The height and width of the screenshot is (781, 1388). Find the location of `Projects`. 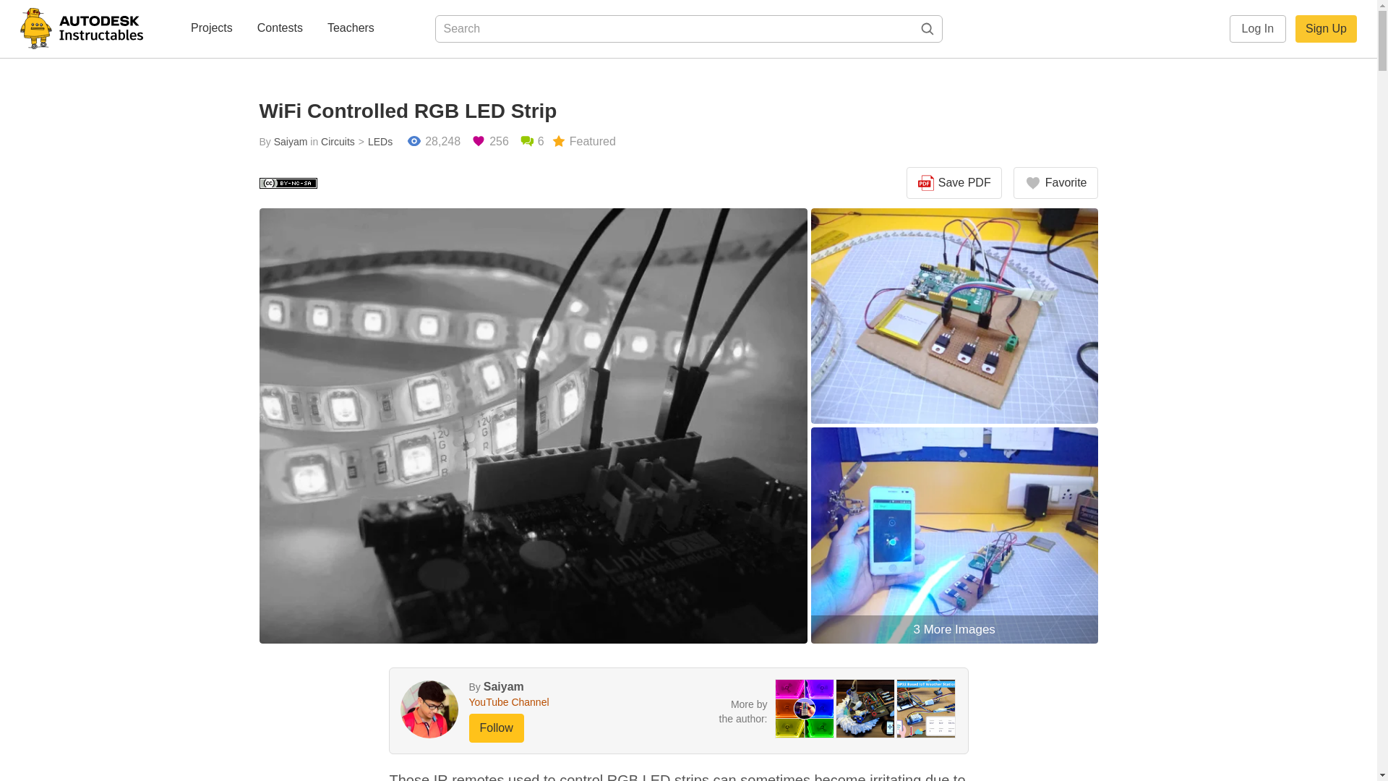

Projects is located at coordinates (211, 29).